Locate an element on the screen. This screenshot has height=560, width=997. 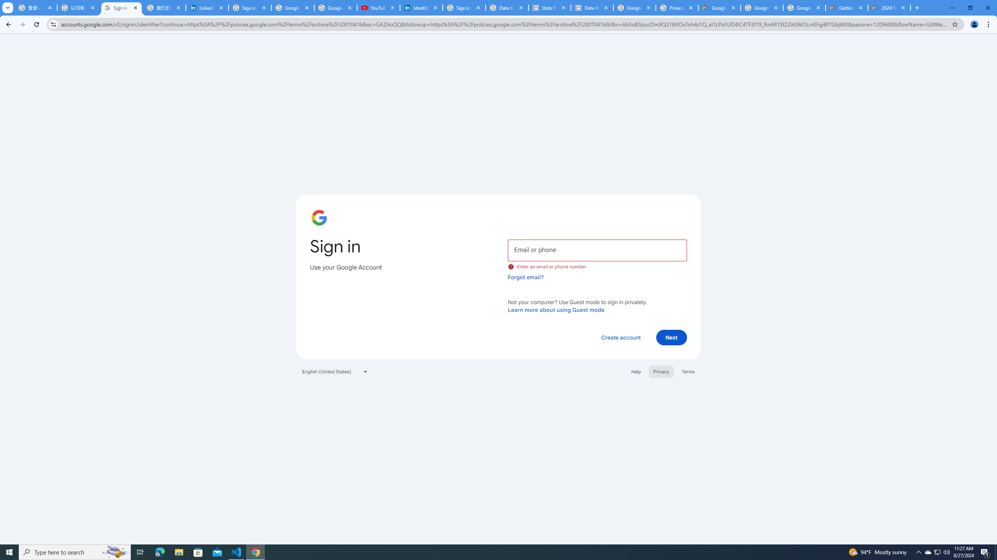
Learn more about using Guest mode is located at coordinates (556, 310).